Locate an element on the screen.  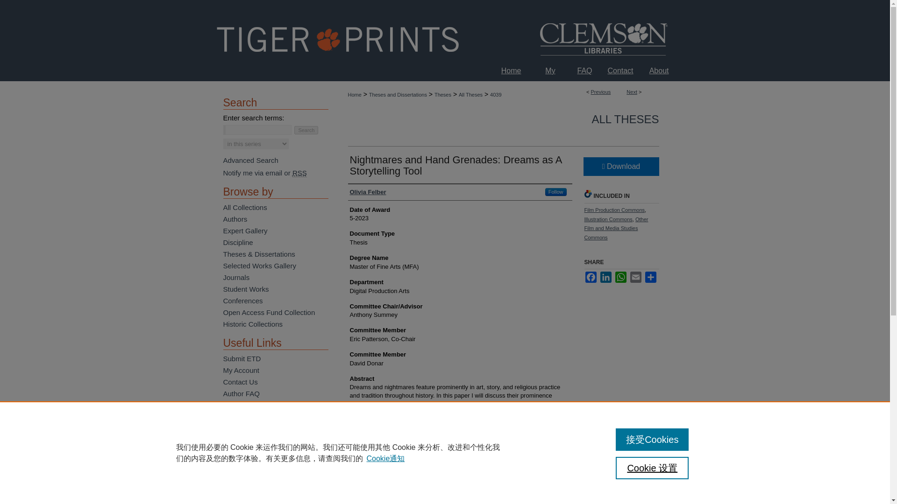
Search is located at coordinates (306, 130).